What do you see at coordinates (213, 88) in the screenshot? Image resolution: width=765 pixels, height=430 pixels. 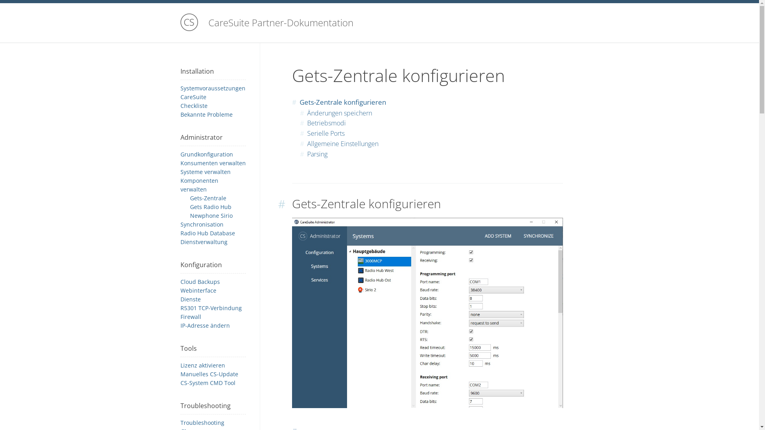 I see `Systemvoraussetzungen` at bounding box center [213, 88].